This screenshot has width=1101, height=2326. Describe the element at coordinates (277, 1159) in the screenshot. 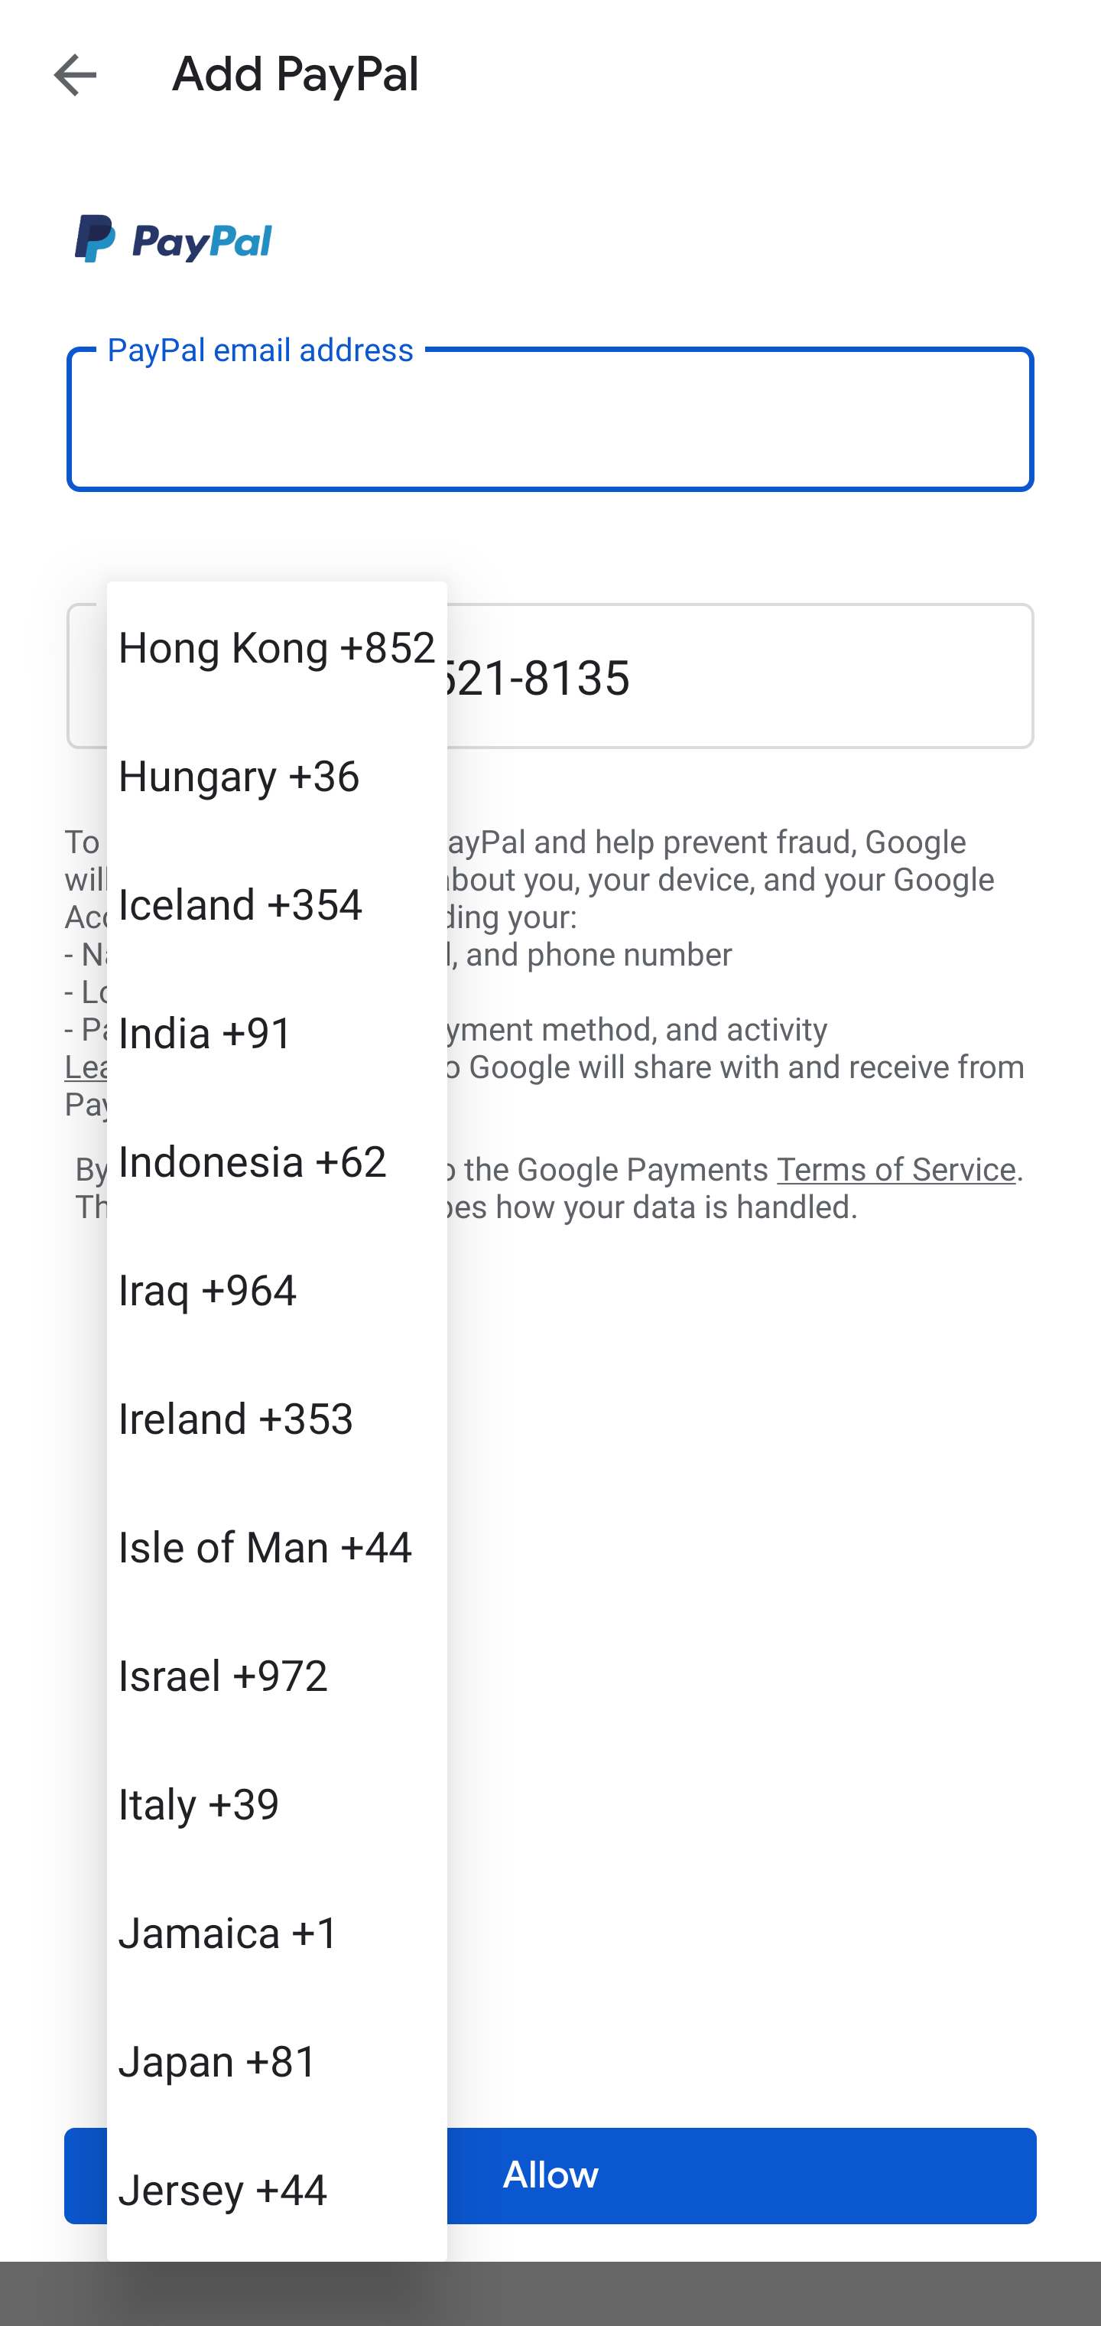

I see `Indonesia +62` at that location.